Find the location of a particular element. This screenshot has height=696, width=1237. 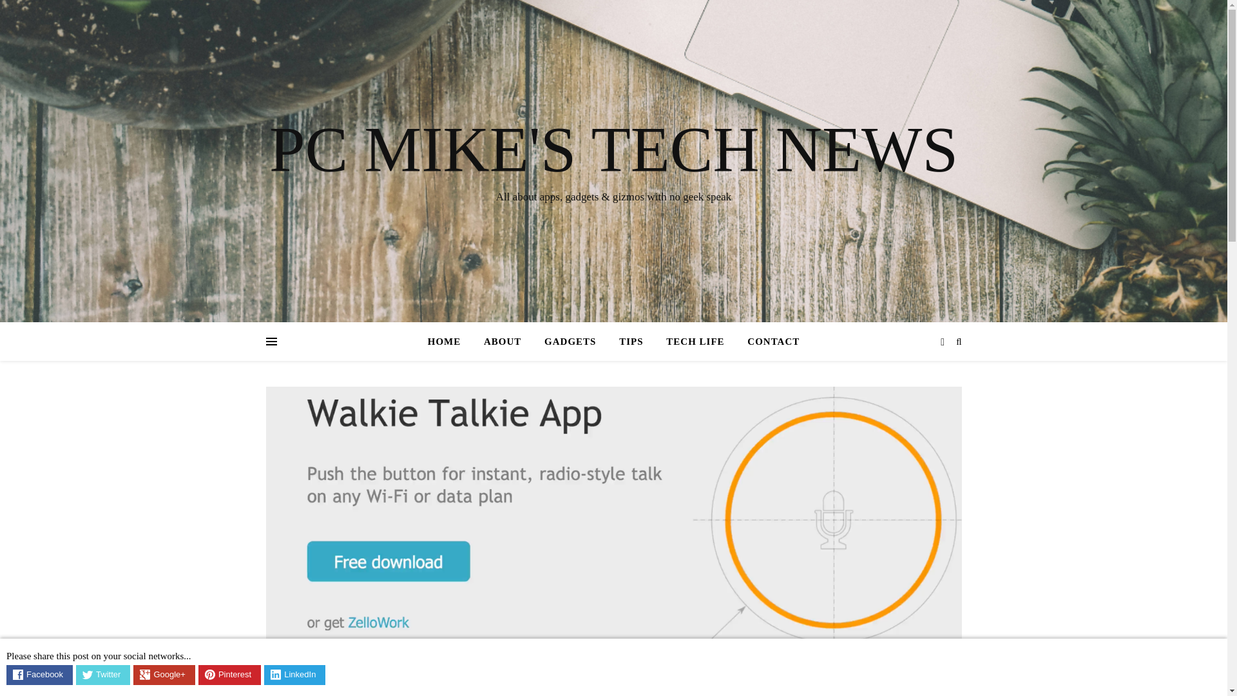

HOME is located at coordinates (450, 342).